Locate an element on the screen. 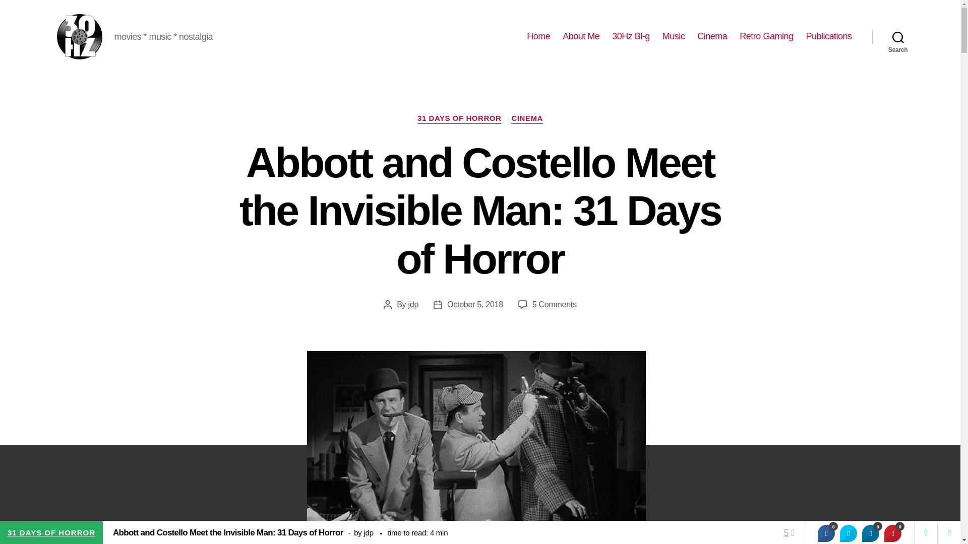  Share on Twitter is located at coordinates (848, 533).